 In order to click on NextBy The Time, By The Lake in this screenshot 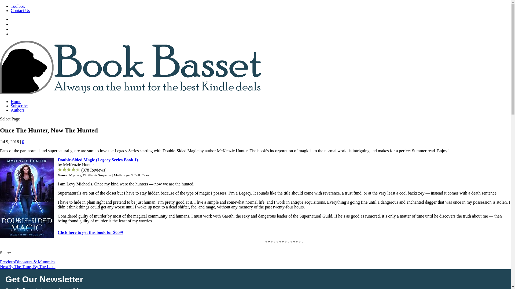, I will do `click(28, 267)`.